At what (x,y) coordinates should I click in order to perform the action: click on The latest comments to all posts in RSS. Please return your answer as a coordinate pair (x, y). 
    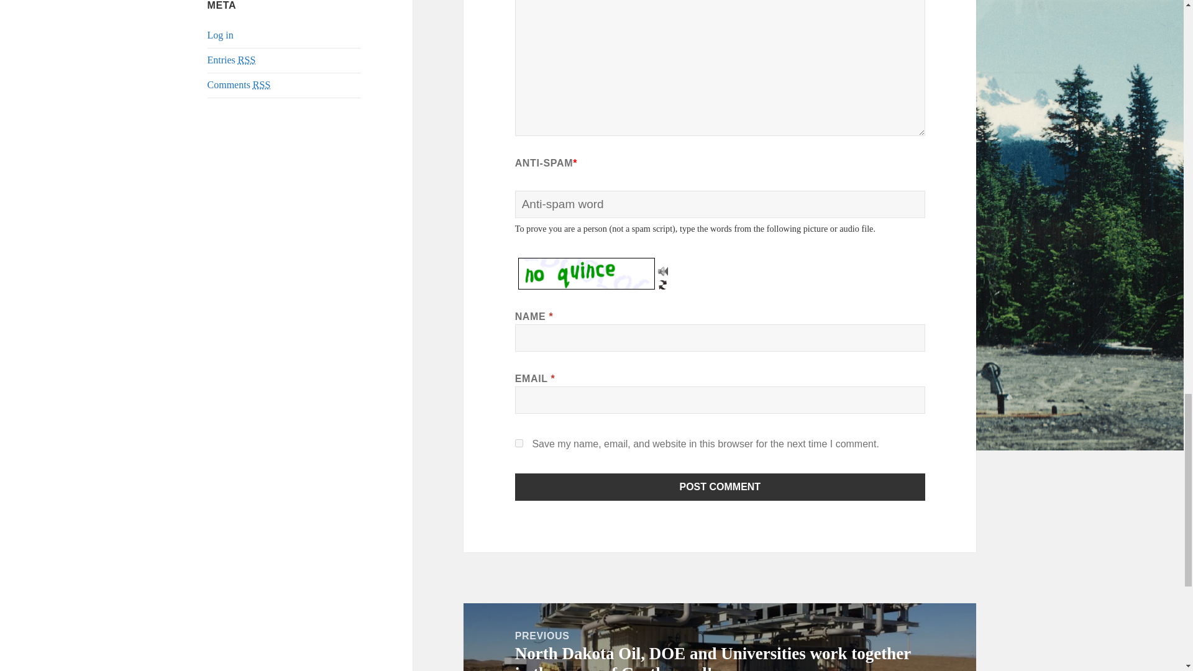
    Looking at the image, I should click on (239, 84).